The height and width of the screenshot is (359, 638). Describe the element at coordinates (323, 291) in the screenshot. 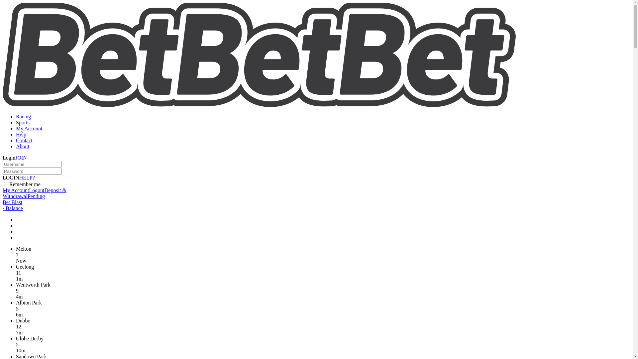

I see `Wentworth Park
9
4m` at that location.